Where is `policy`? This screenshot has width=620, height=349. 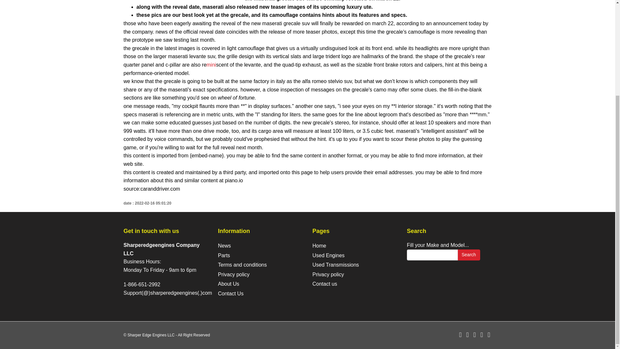 policy is located at coordinates (234, 274).